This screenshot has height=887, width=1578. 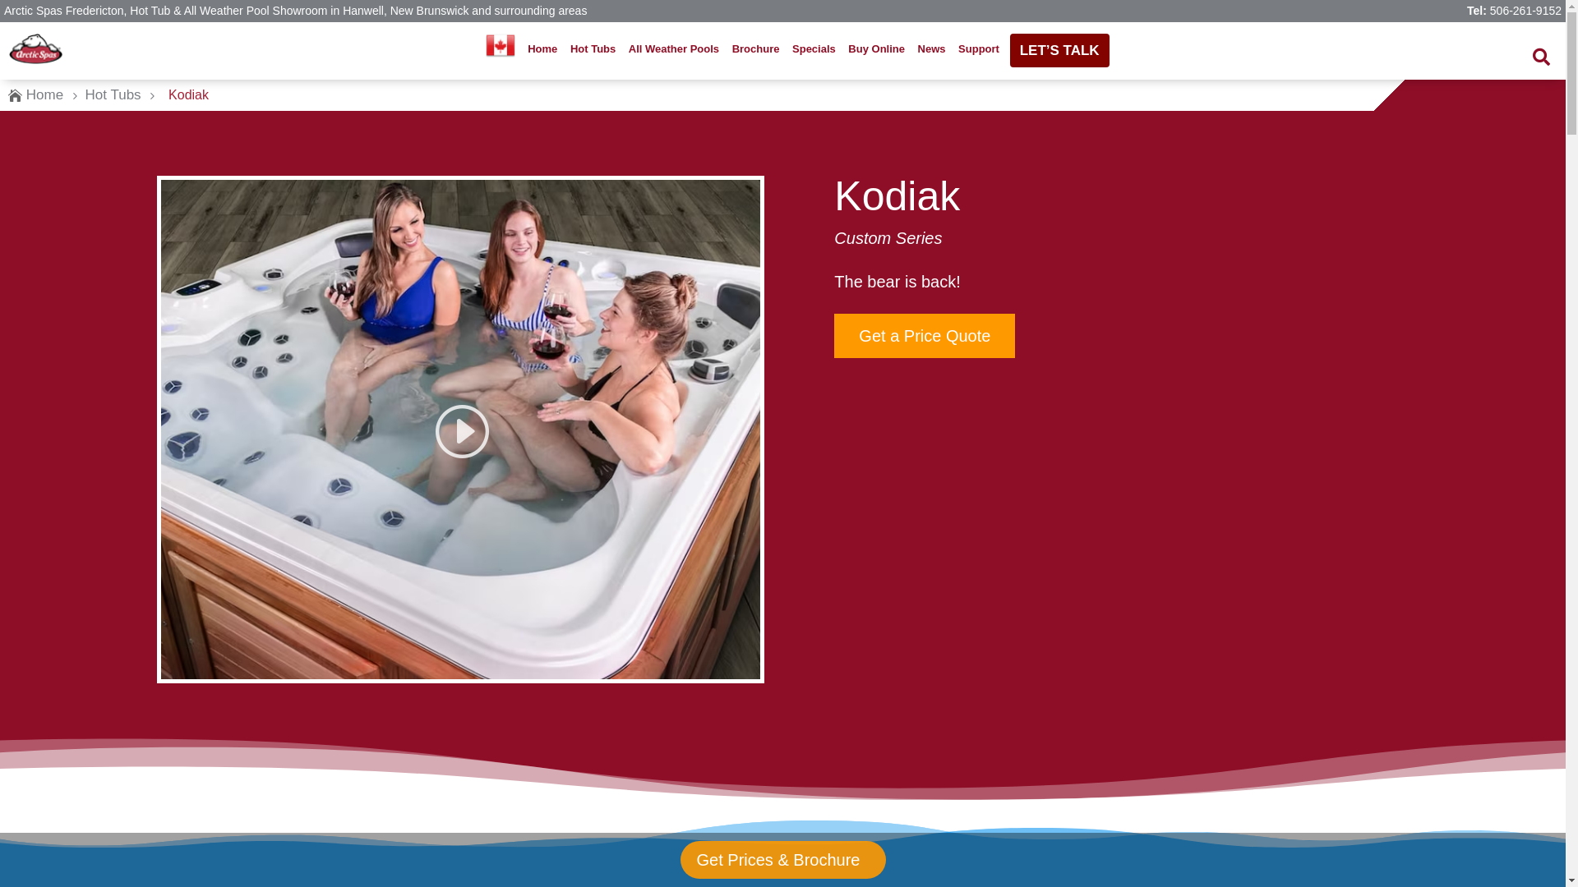 I want to click on Get Prices & Brochure, so click(x=782, y=860).